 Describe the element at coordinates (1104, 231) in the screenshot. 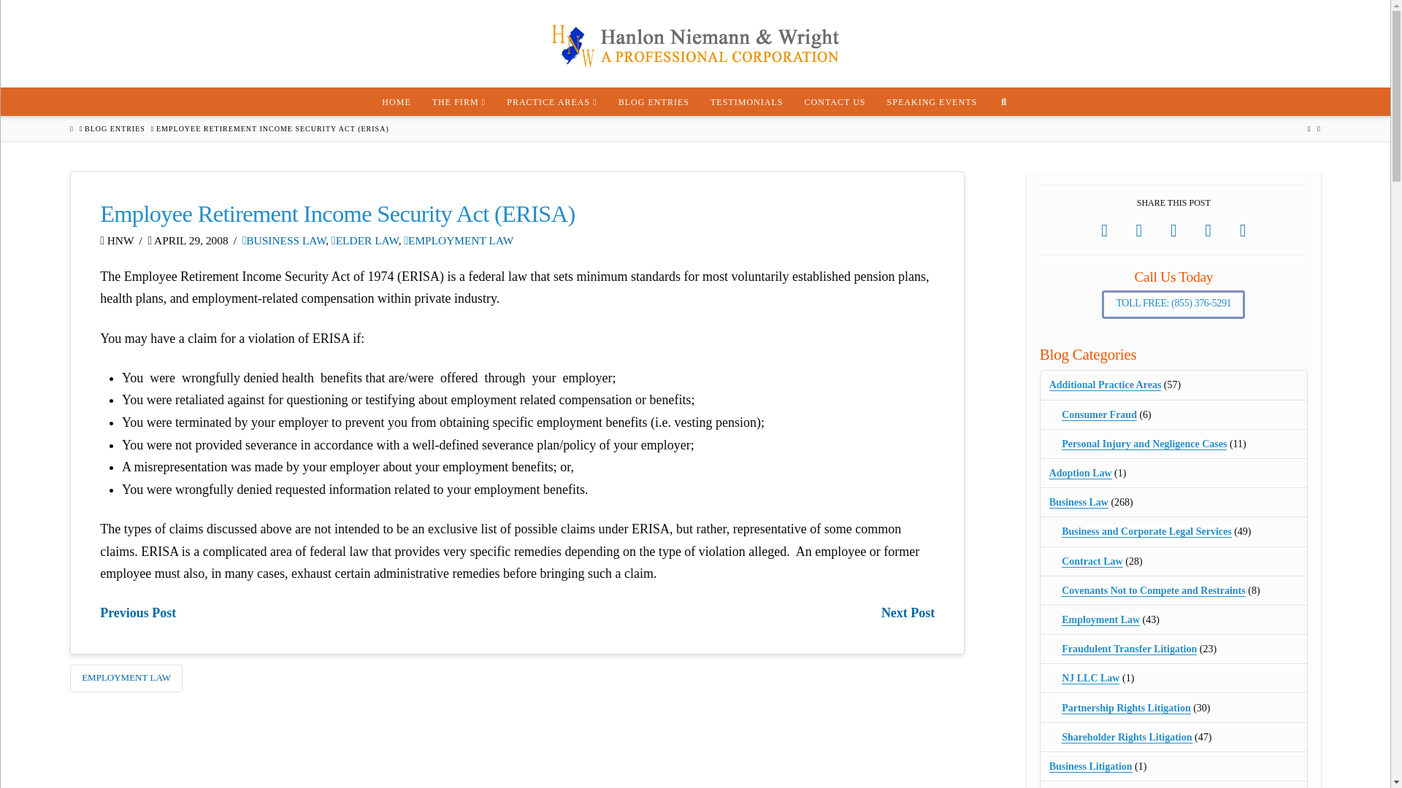

I see `Share on Facebook` at that location.